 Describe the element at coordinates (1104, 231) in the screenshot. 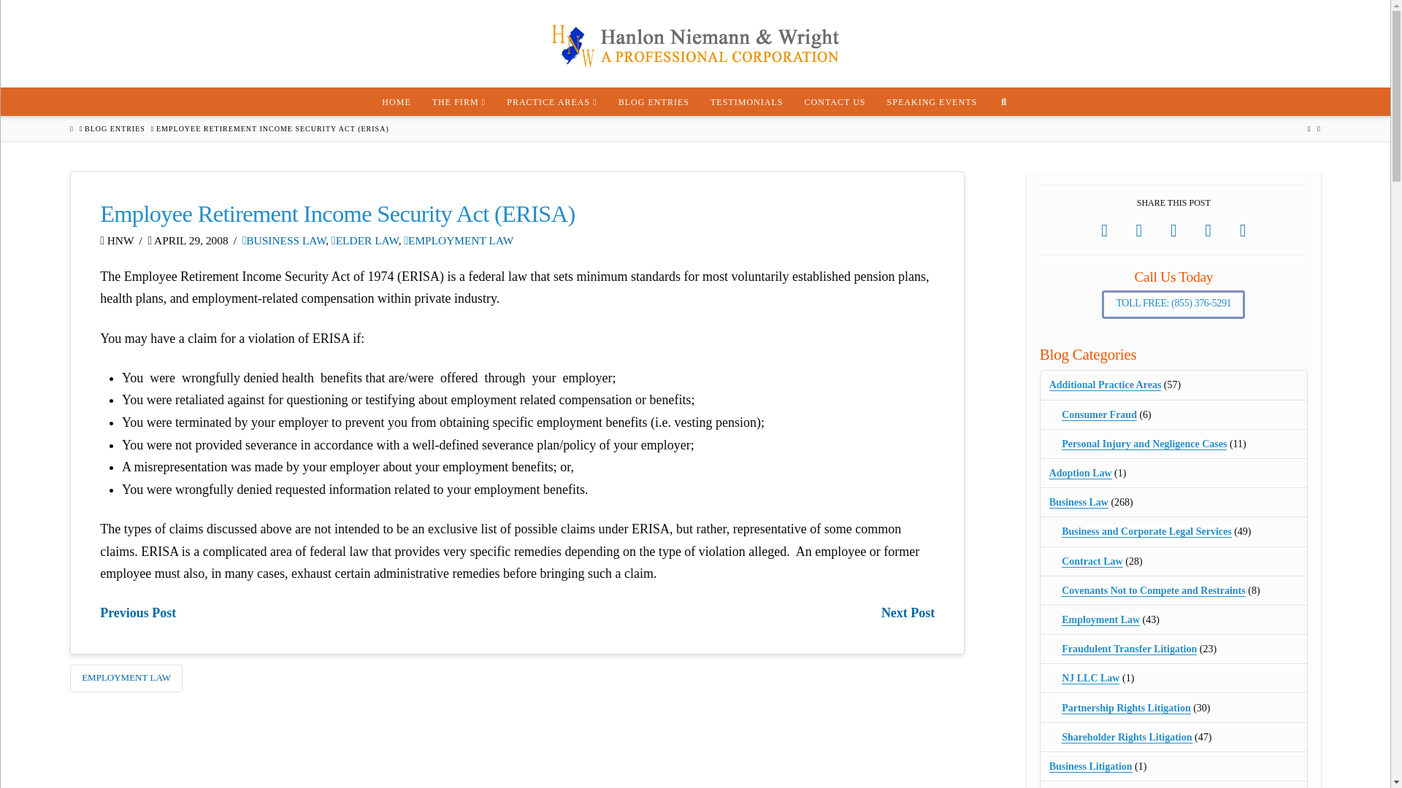

I see `Share on Facebook` at that location.